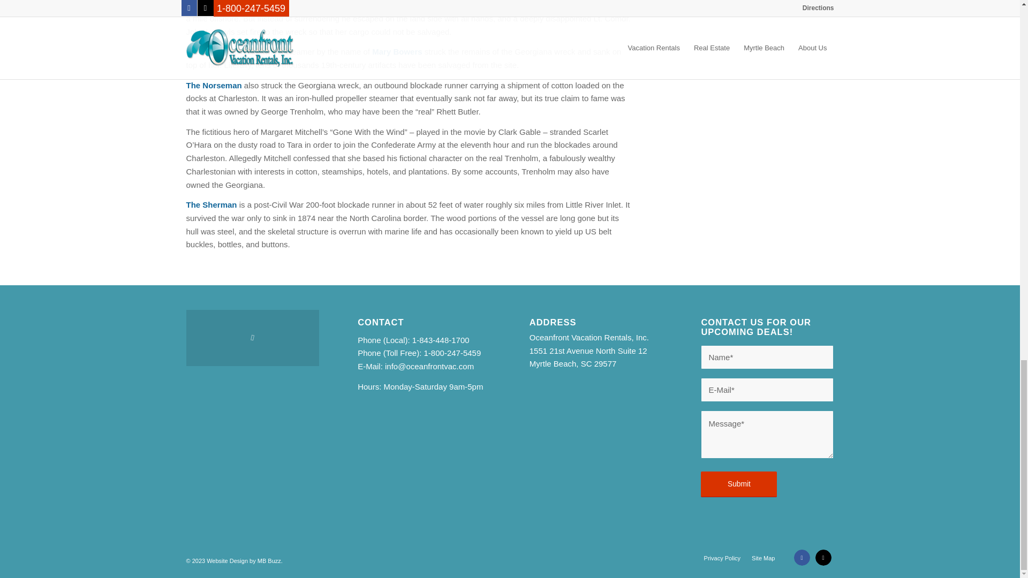 The width and height of the screenshot is (1028, 578). What do you see at coordinates (822, 558) in the screenshot?
I see `Twitter` at bounding box center [822, 558].